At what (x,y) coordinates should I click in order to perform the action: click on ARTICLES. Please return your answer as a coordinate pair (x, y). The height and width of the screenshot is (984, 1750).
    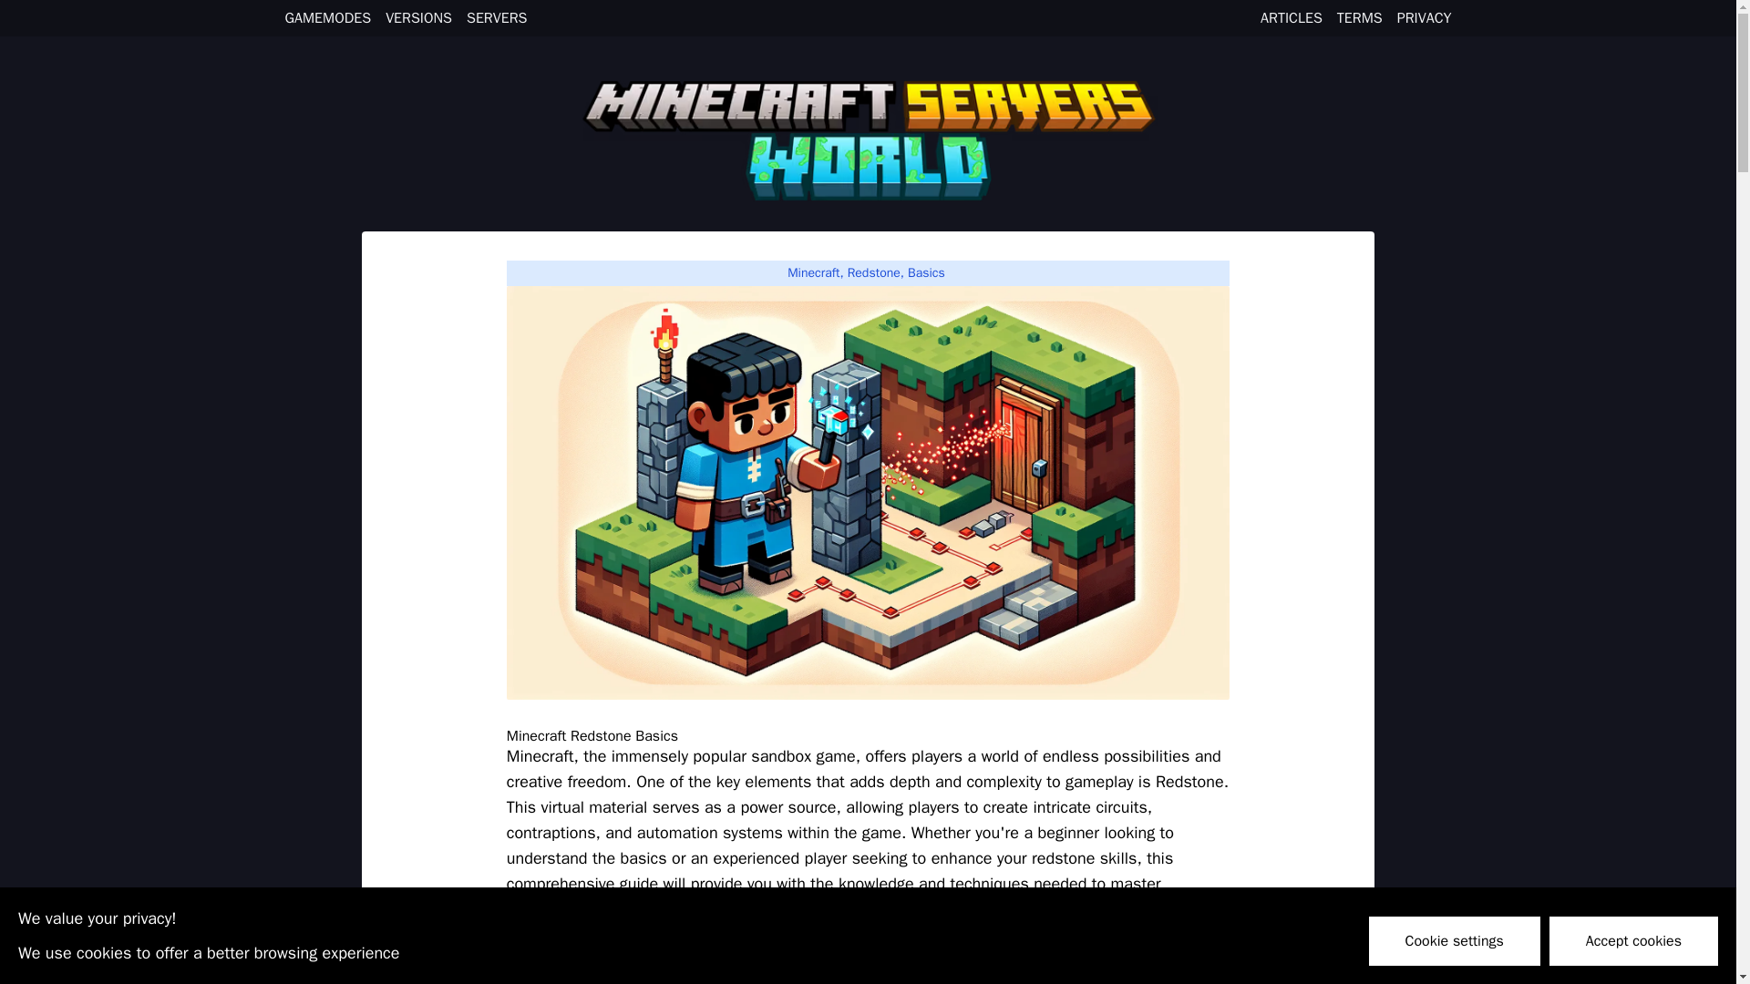
    Looking at the image, I should click on (1291, 18).